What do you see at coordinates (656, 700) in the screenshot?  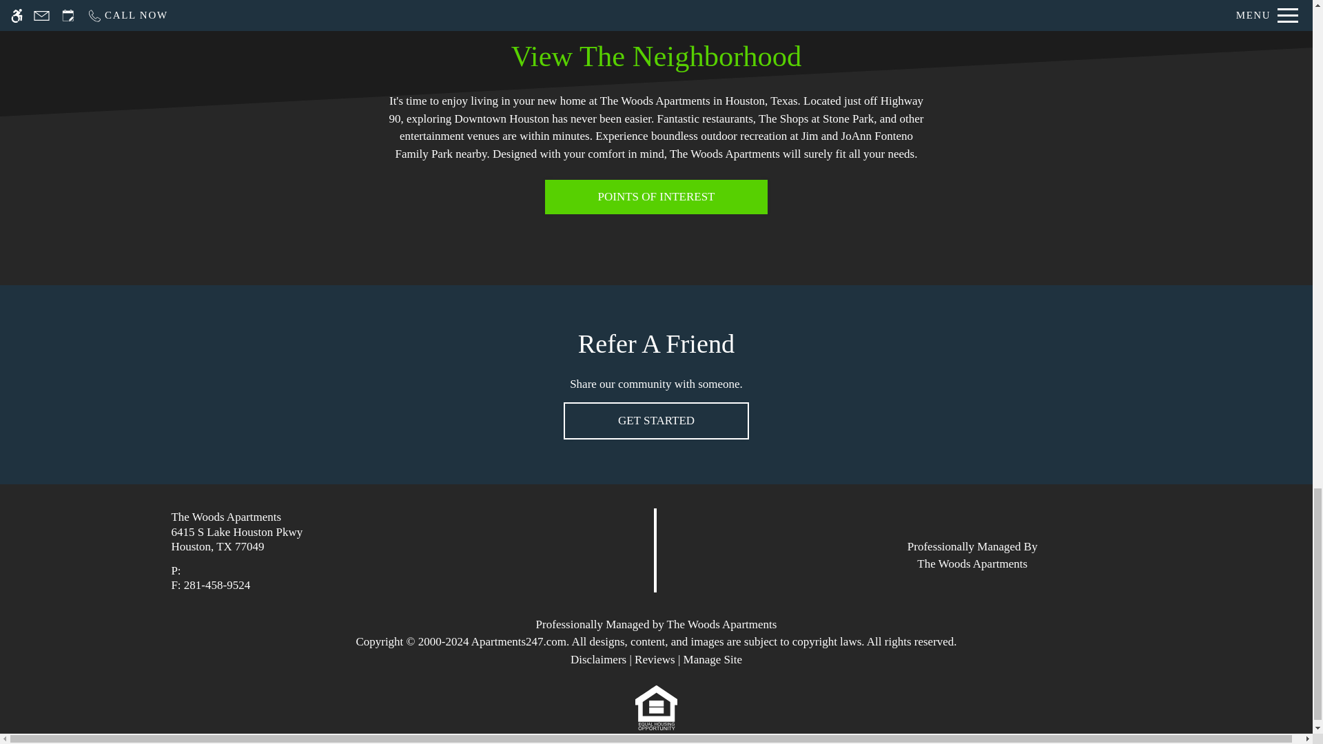 I see `eho policy` at bounding box center [656, 700].